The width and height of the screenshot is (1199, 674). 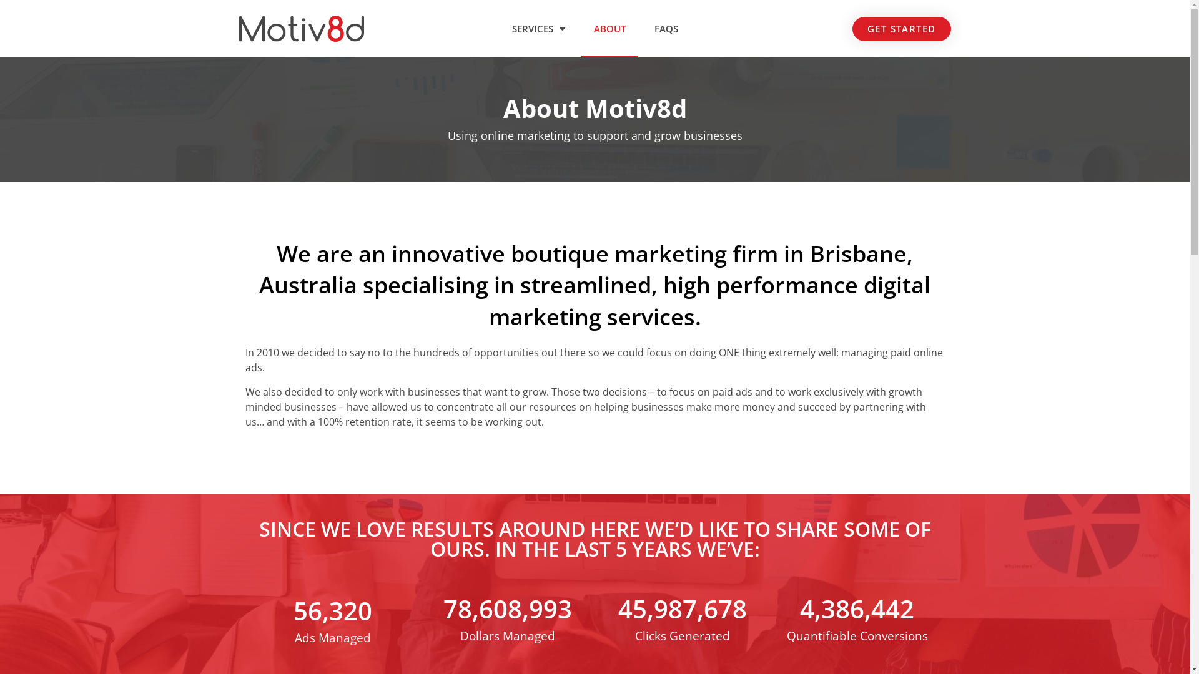 I want to click on GET STARTED, so click(x=902, y=29).